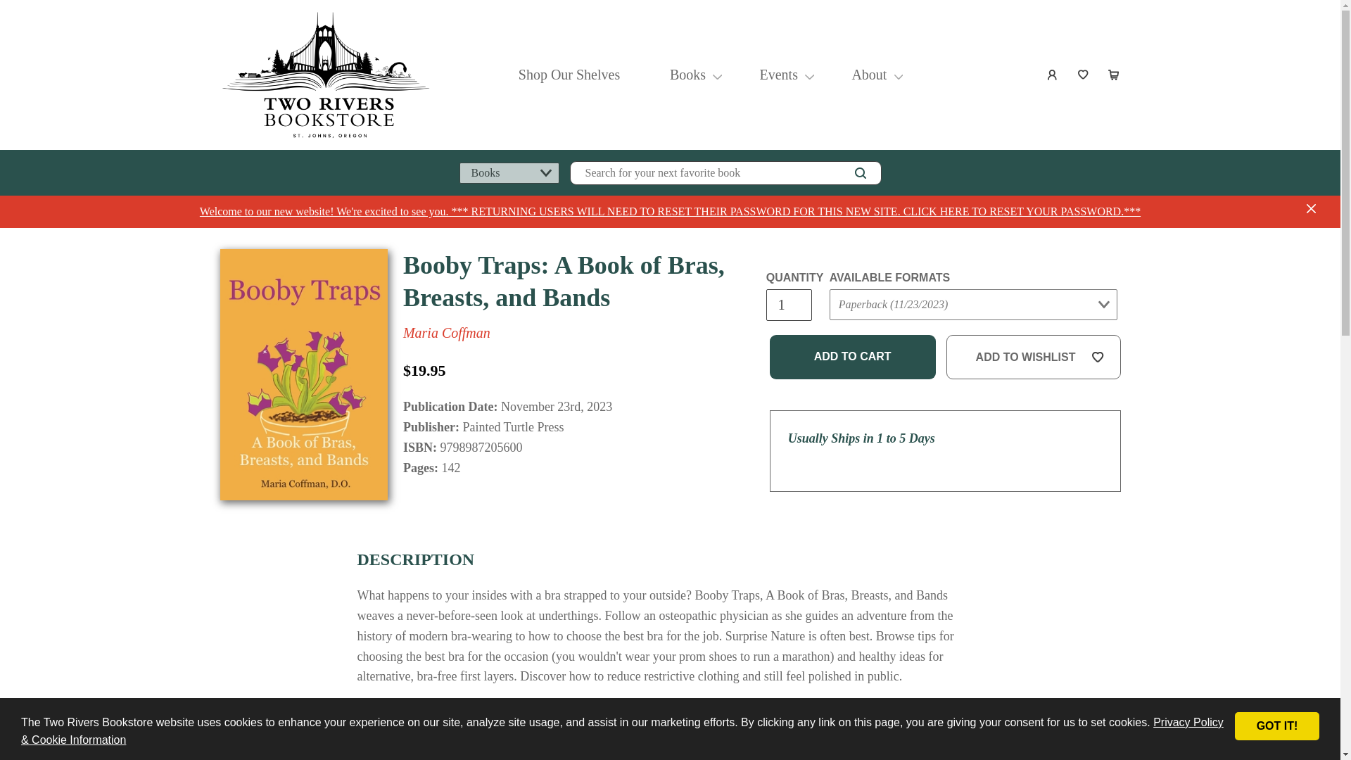 This screenshot has width=1351, height=760. I want to click on Events, so click(778, 75).